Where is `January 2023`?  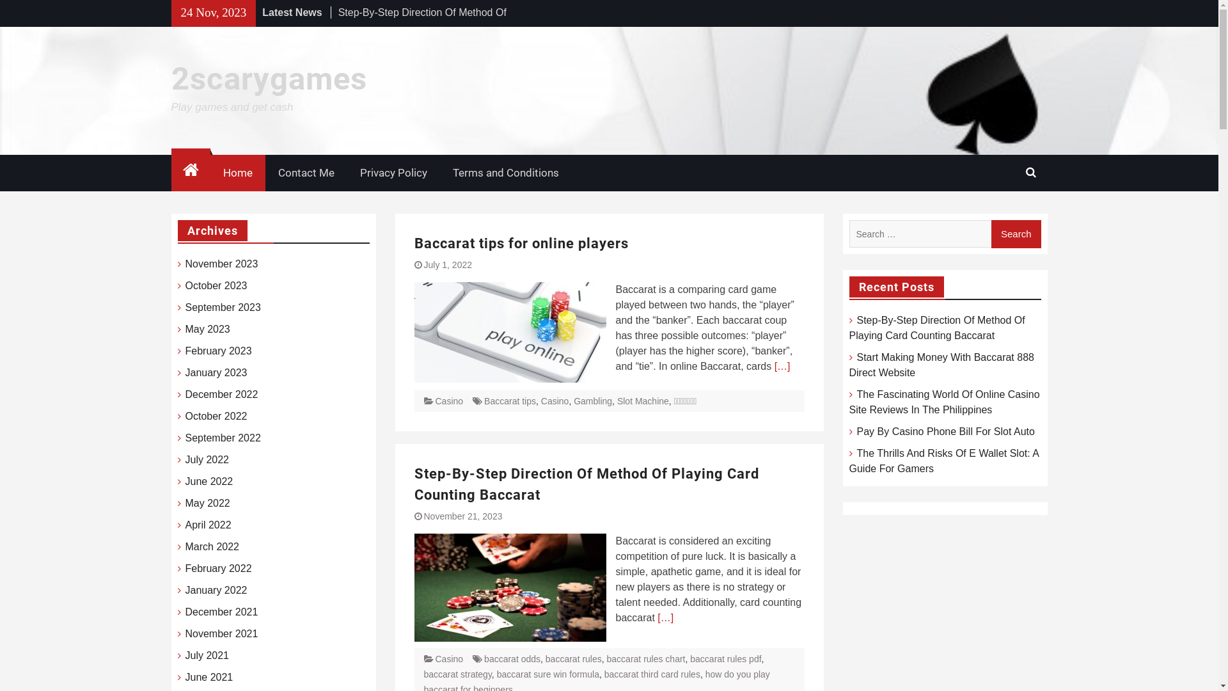 January 2023 is located at coordinates (216, 373).